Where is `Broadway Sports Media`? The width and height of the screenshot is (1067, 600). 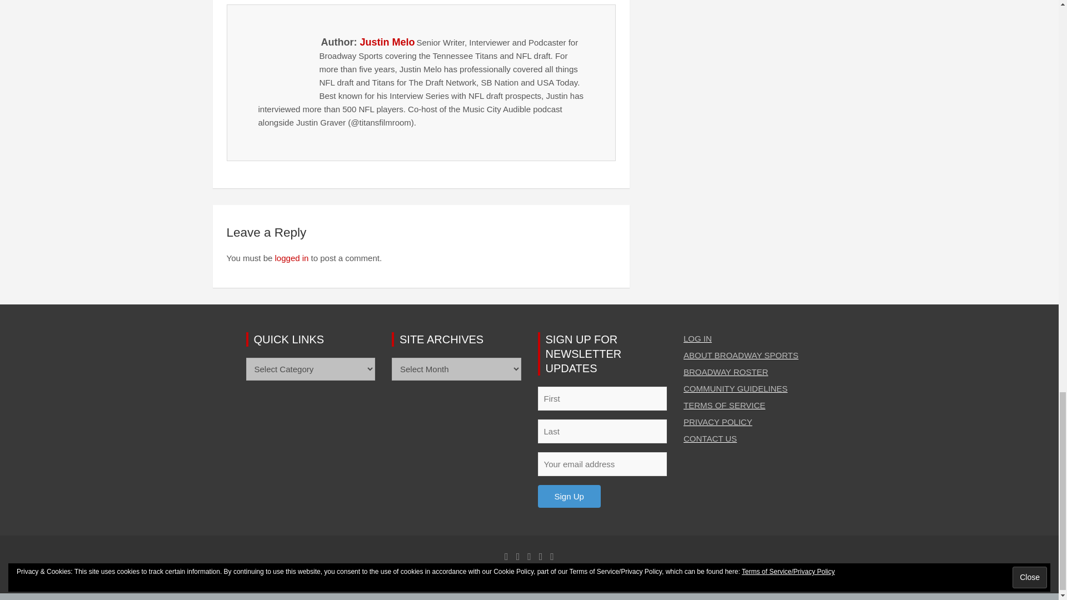
Broadway Sports Media is located at coordinates (393, 579).